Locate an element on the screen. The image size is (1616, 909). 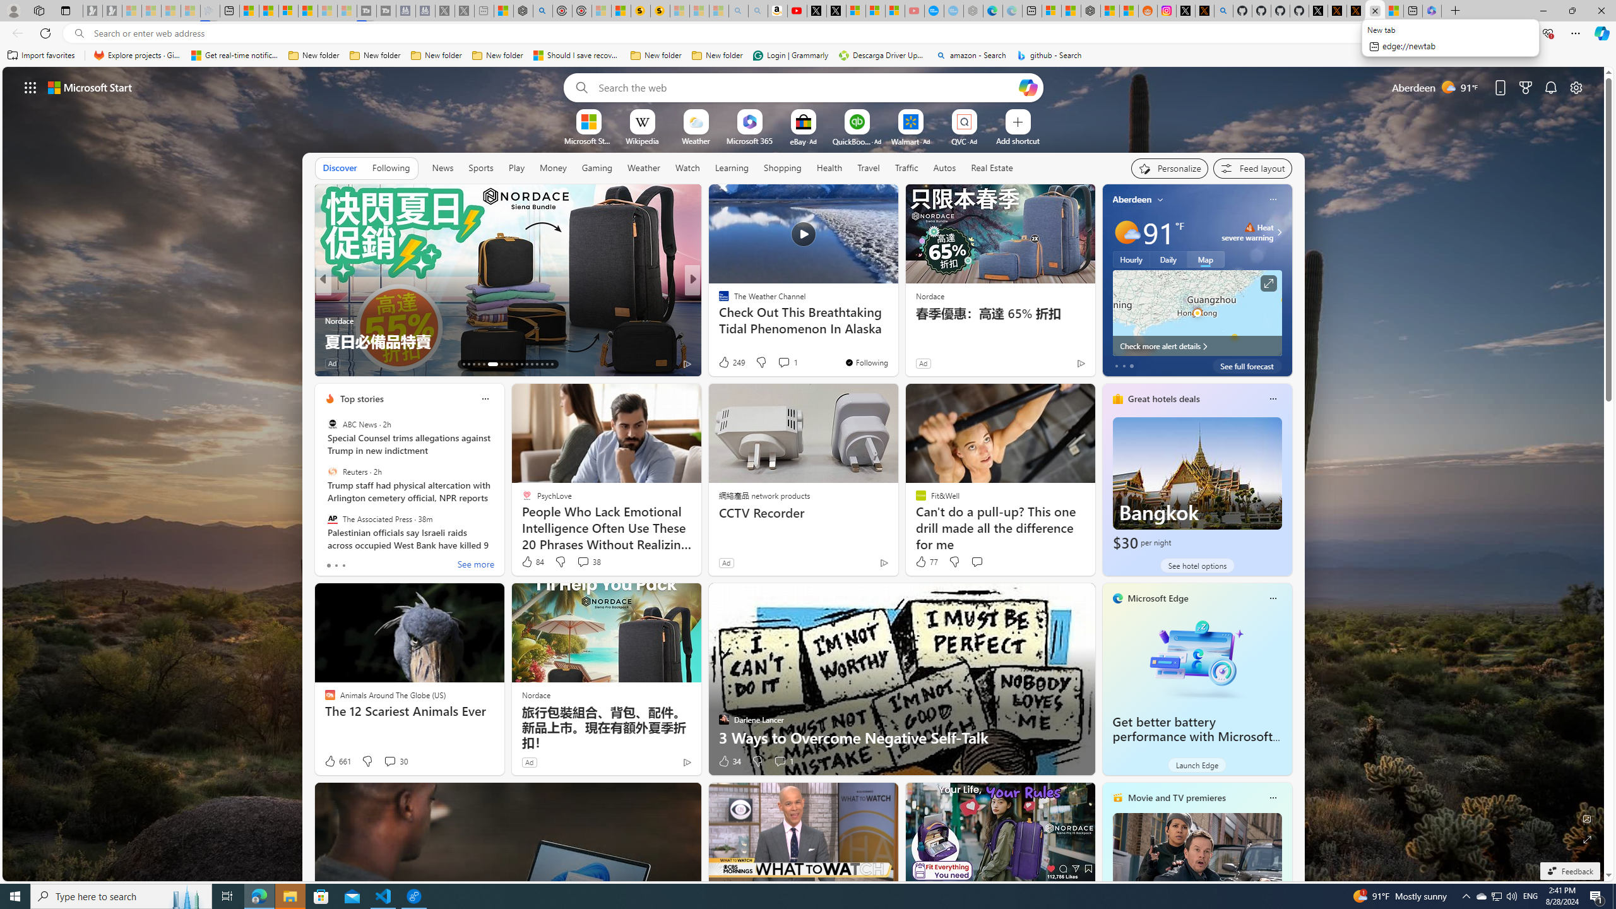
AutomationID: backgroundImagePicture is located at coordinates (804, 473).